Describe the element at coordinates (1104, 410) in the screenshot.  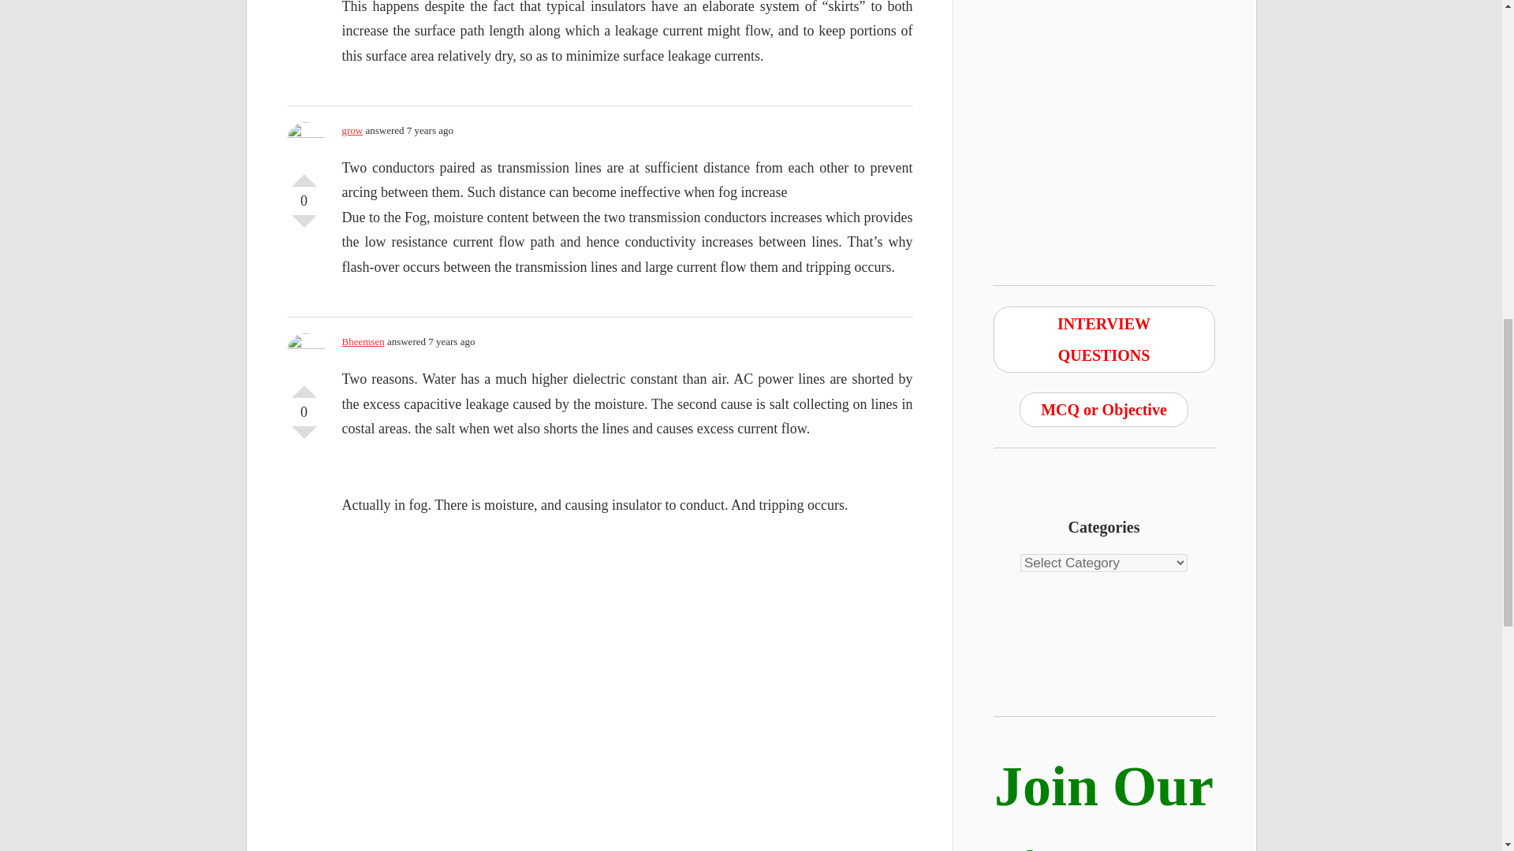
I see `MCQ or Objective` at that location.